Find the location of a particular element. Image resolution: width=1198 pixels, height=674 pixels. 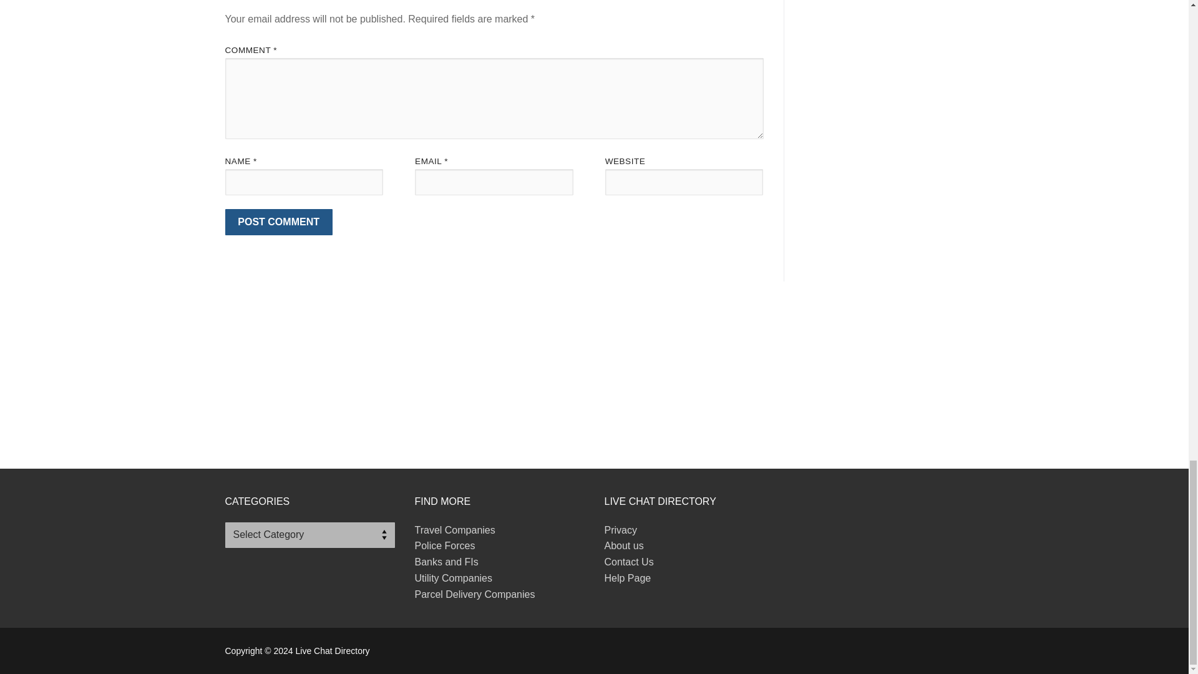

Post Comment is located at coordinates (278, 222).